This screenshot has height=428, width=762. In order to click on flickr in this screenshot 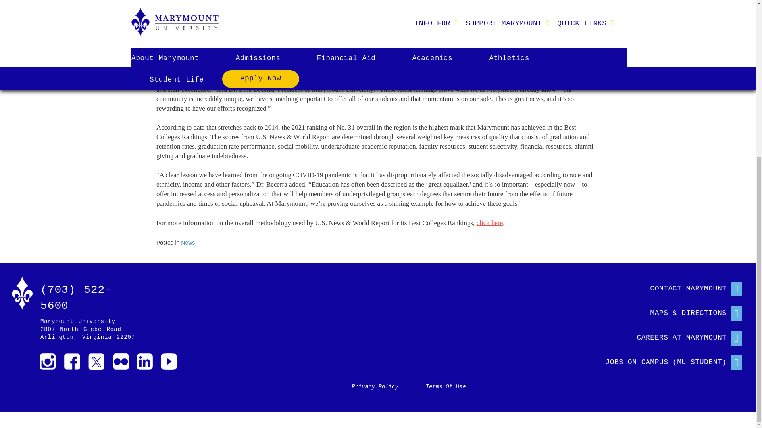, I will do `click(120, 361)`.